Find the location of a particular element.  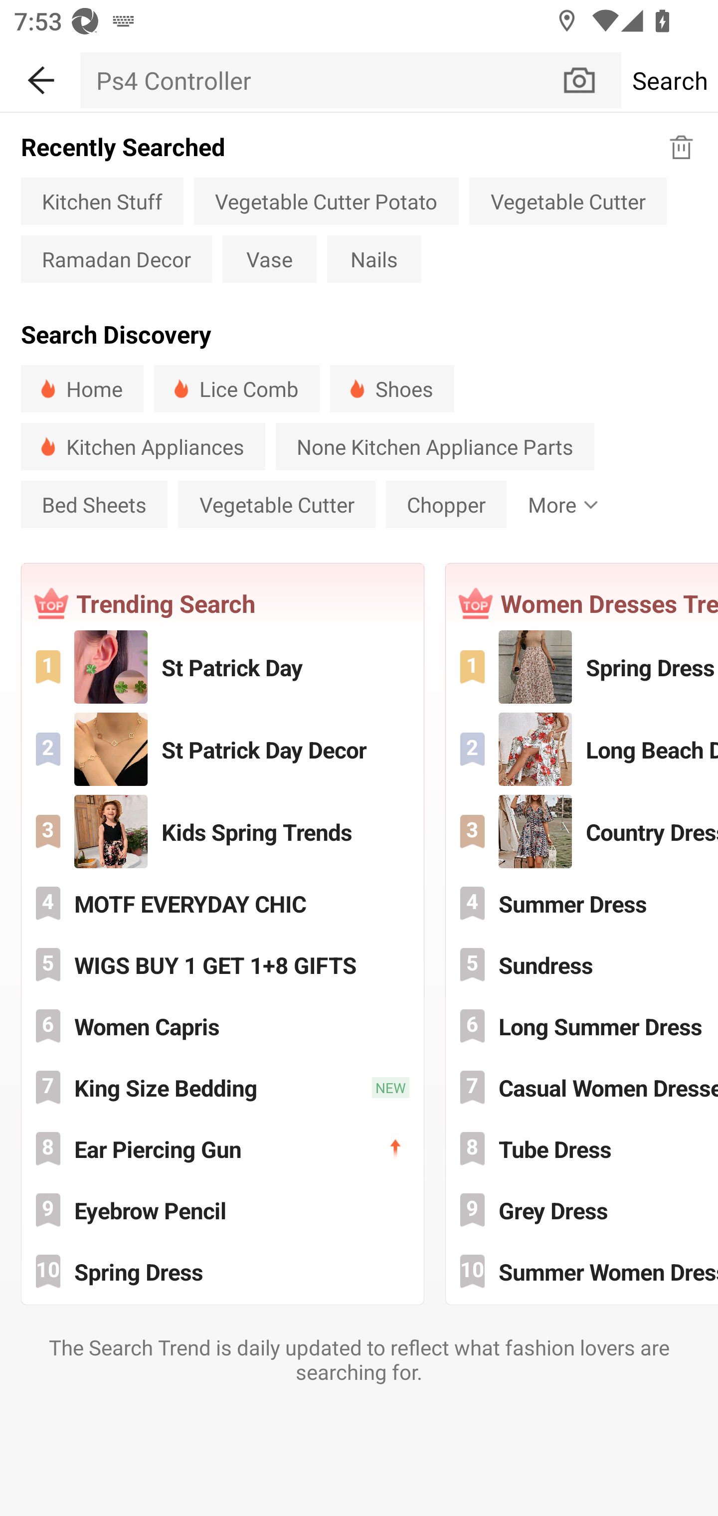

Home is located at coordinates (82, 388).